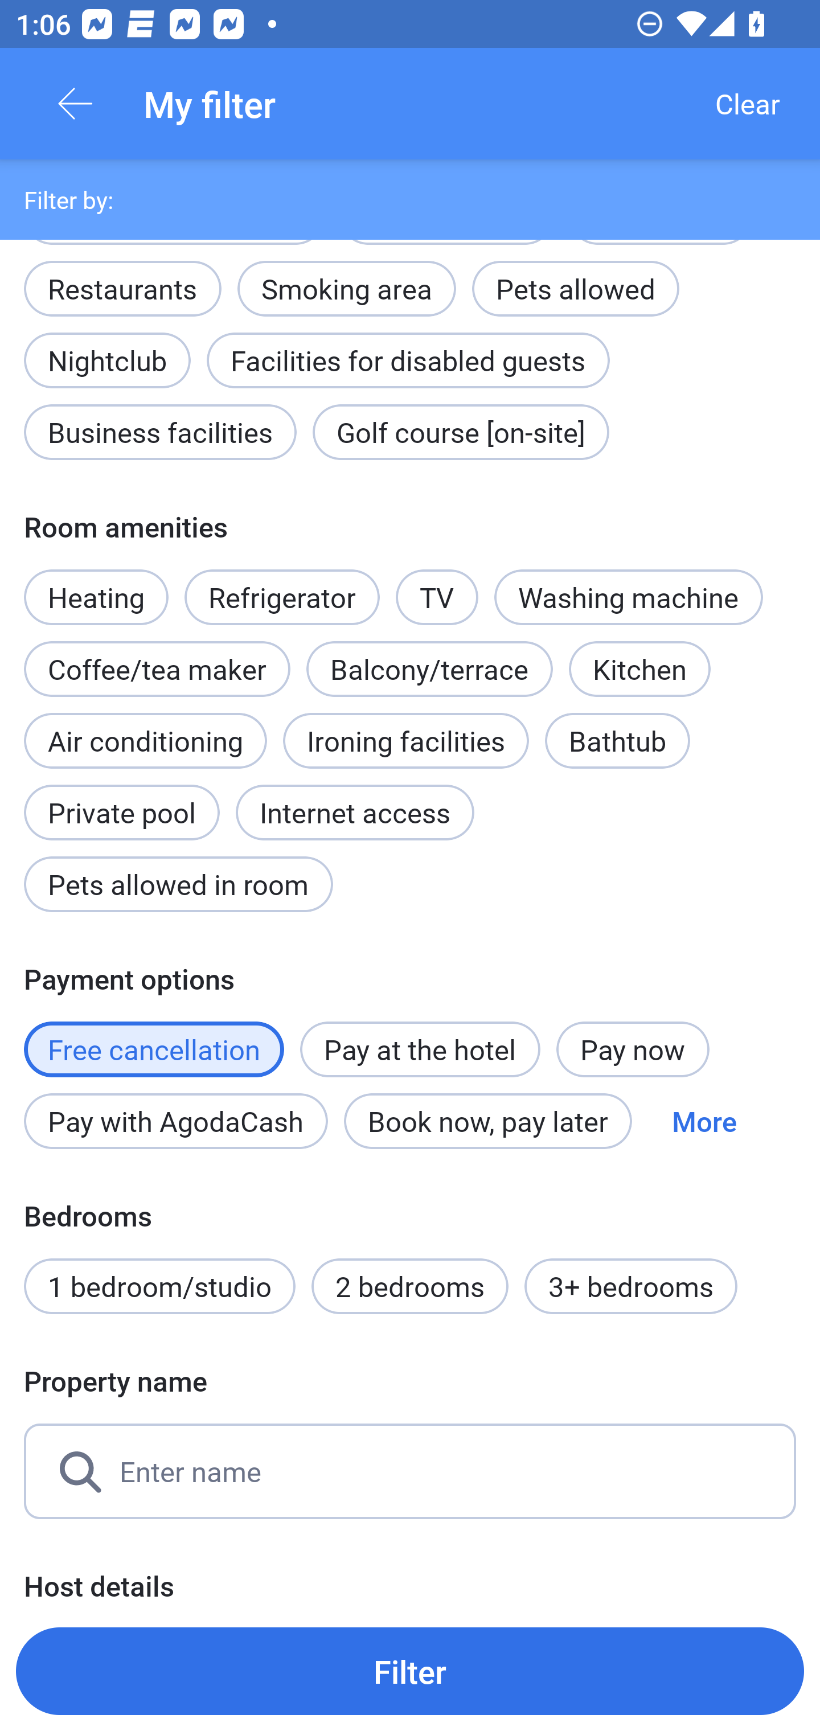  What do you see at coordinates (282, 597) in the screenshot?
I see `Refrigerator` at bounding box center [282, 597].